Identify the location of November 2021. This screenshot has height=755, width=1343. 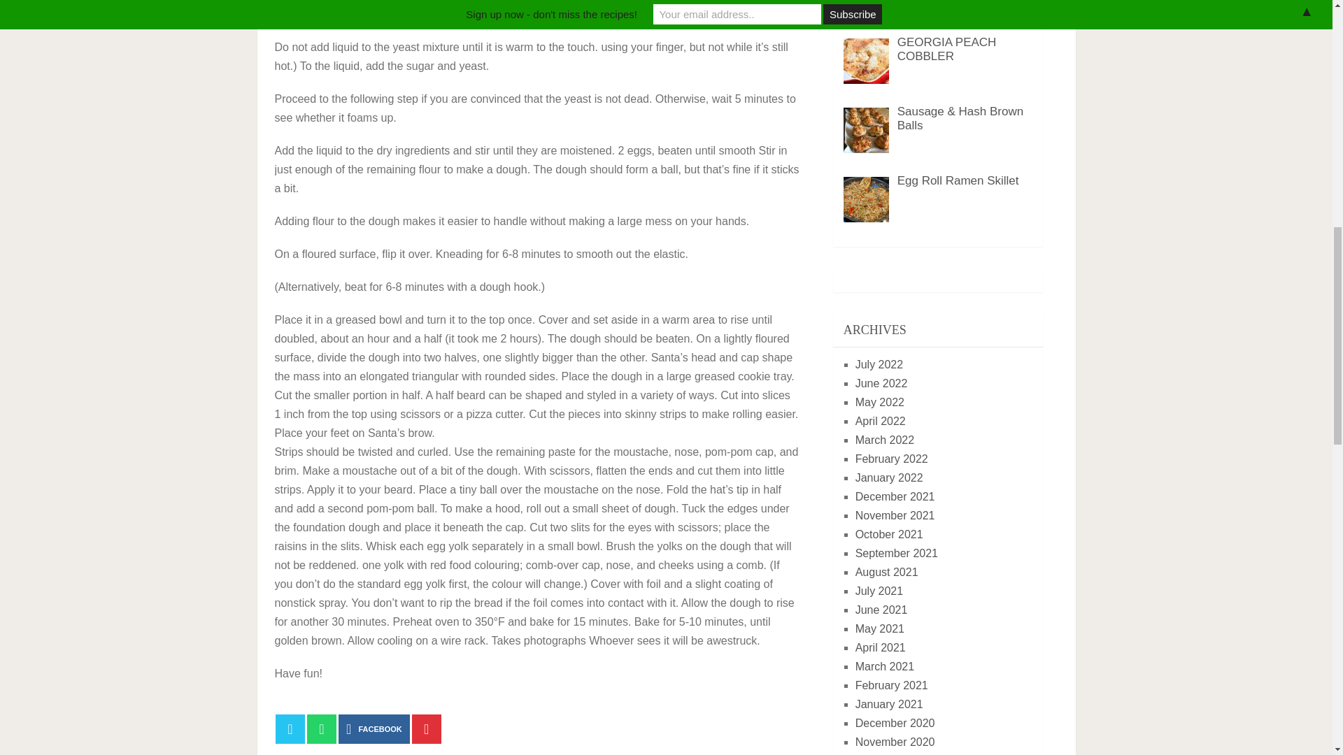
(895, 516).